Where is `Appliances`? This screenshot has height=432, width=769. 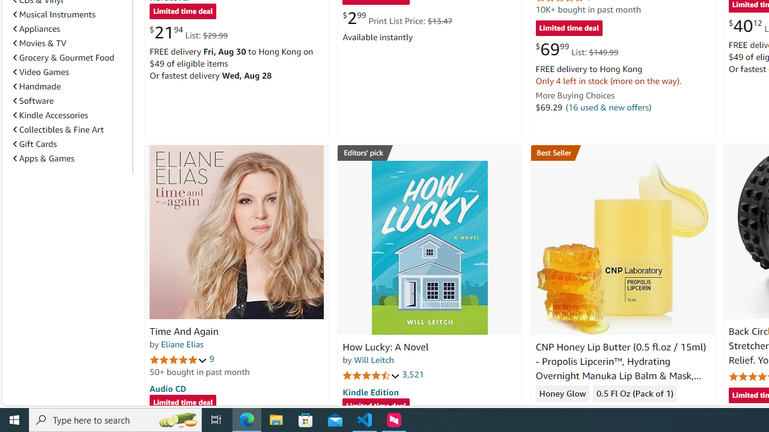
Appliances is located at coordinates (37, 28).